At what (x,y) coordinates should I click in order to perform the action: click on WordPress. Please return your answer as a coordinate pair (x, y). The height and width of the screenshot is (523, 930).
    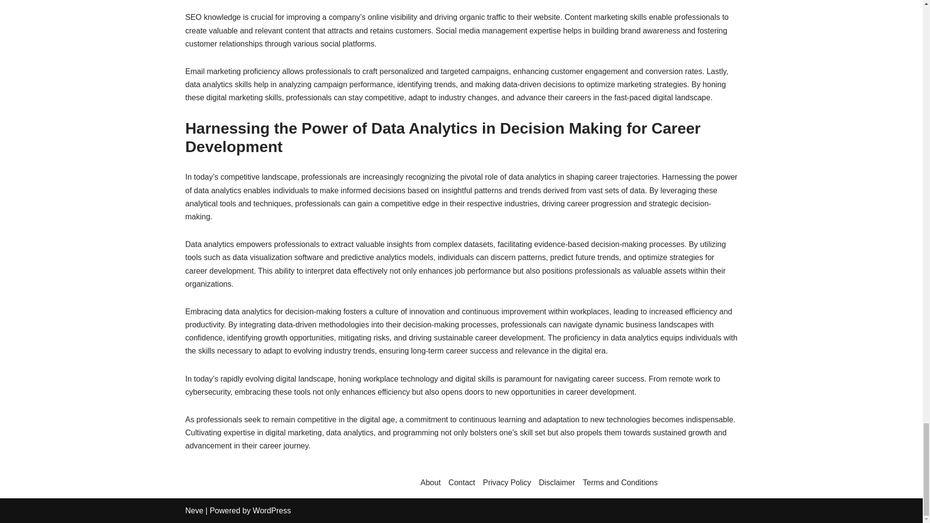
    Looking at the image, I should click on (272, 510).